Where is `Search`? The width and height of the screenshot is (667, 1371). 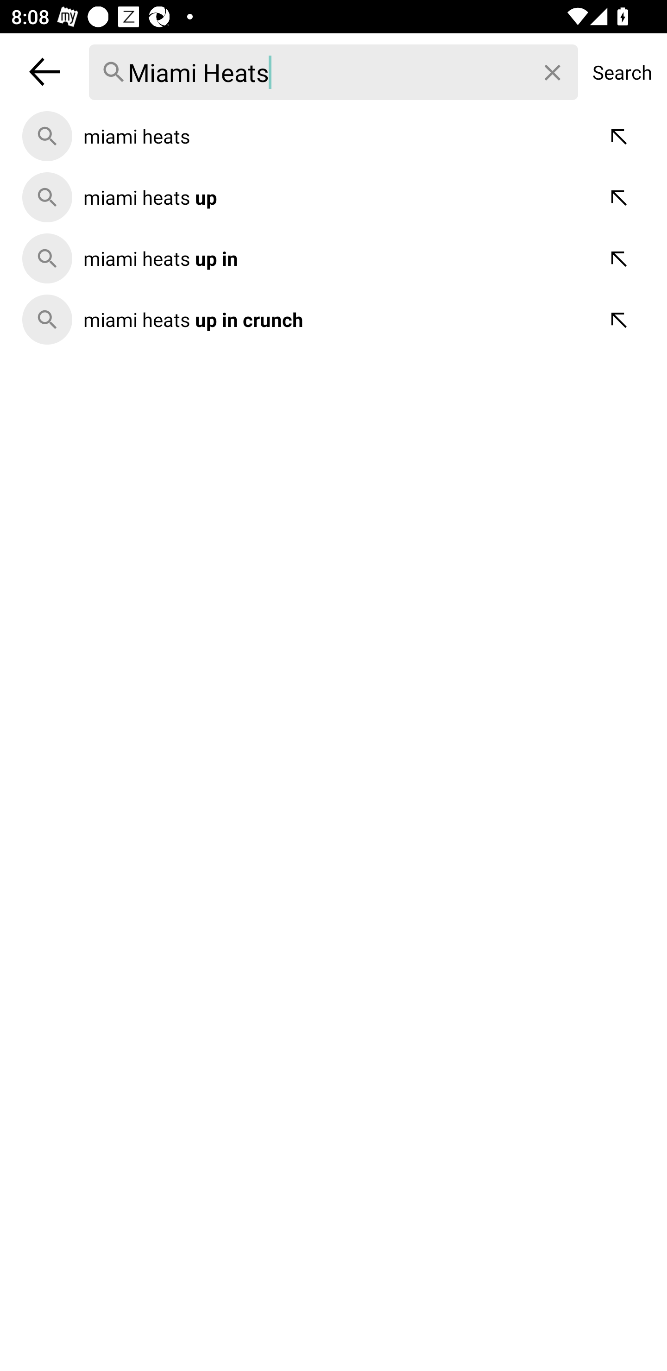
Search is located at coordinates (622, 72).